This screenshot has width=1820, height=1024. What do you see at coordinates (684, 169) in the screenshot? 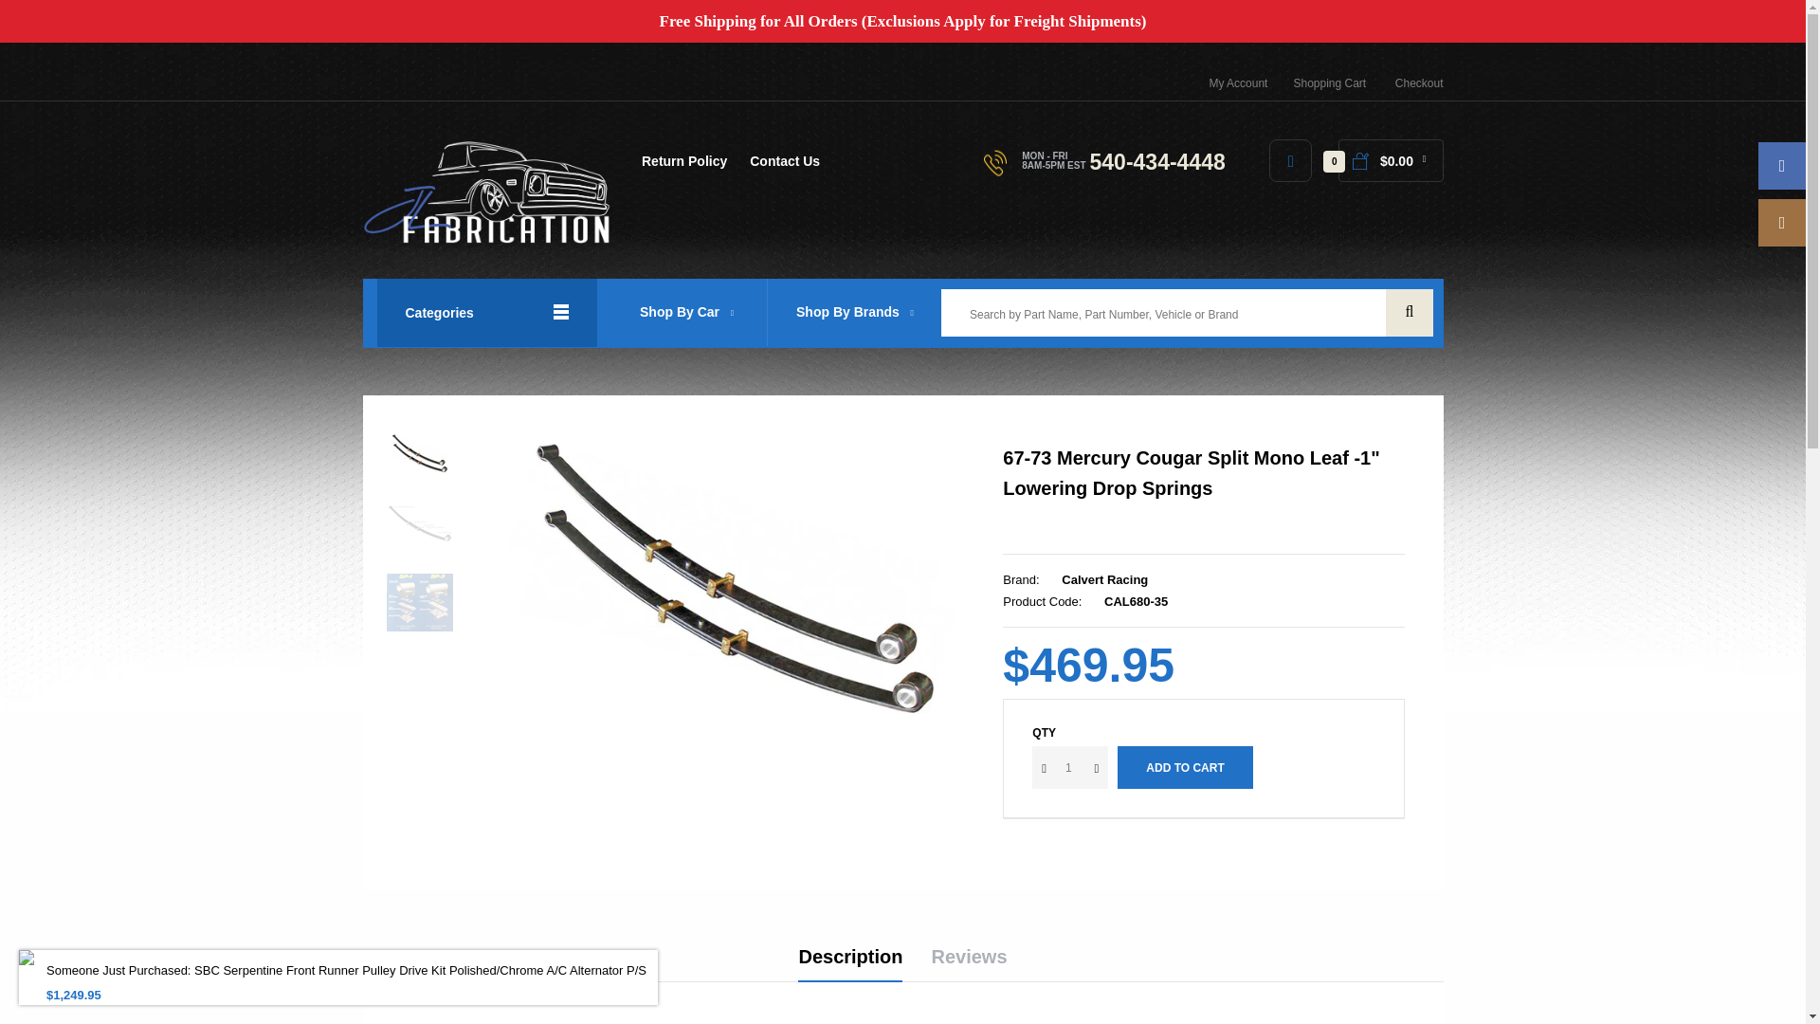
I see `Return Policy` at bounding box center [684, 169].